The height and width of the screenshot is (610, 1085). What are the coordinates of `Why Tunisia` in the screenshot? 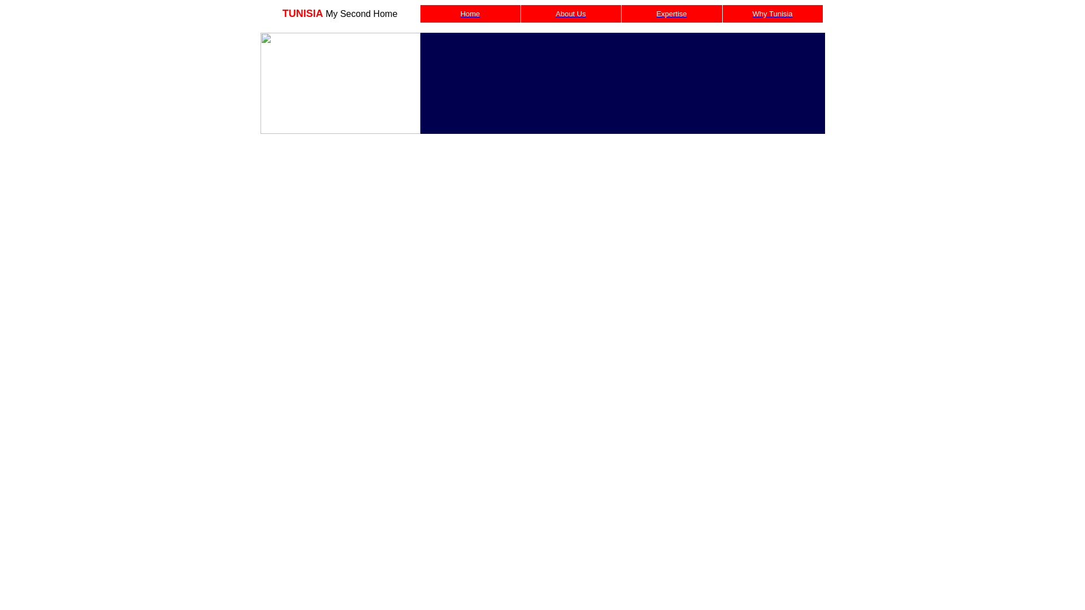 It's located at (773, 14).